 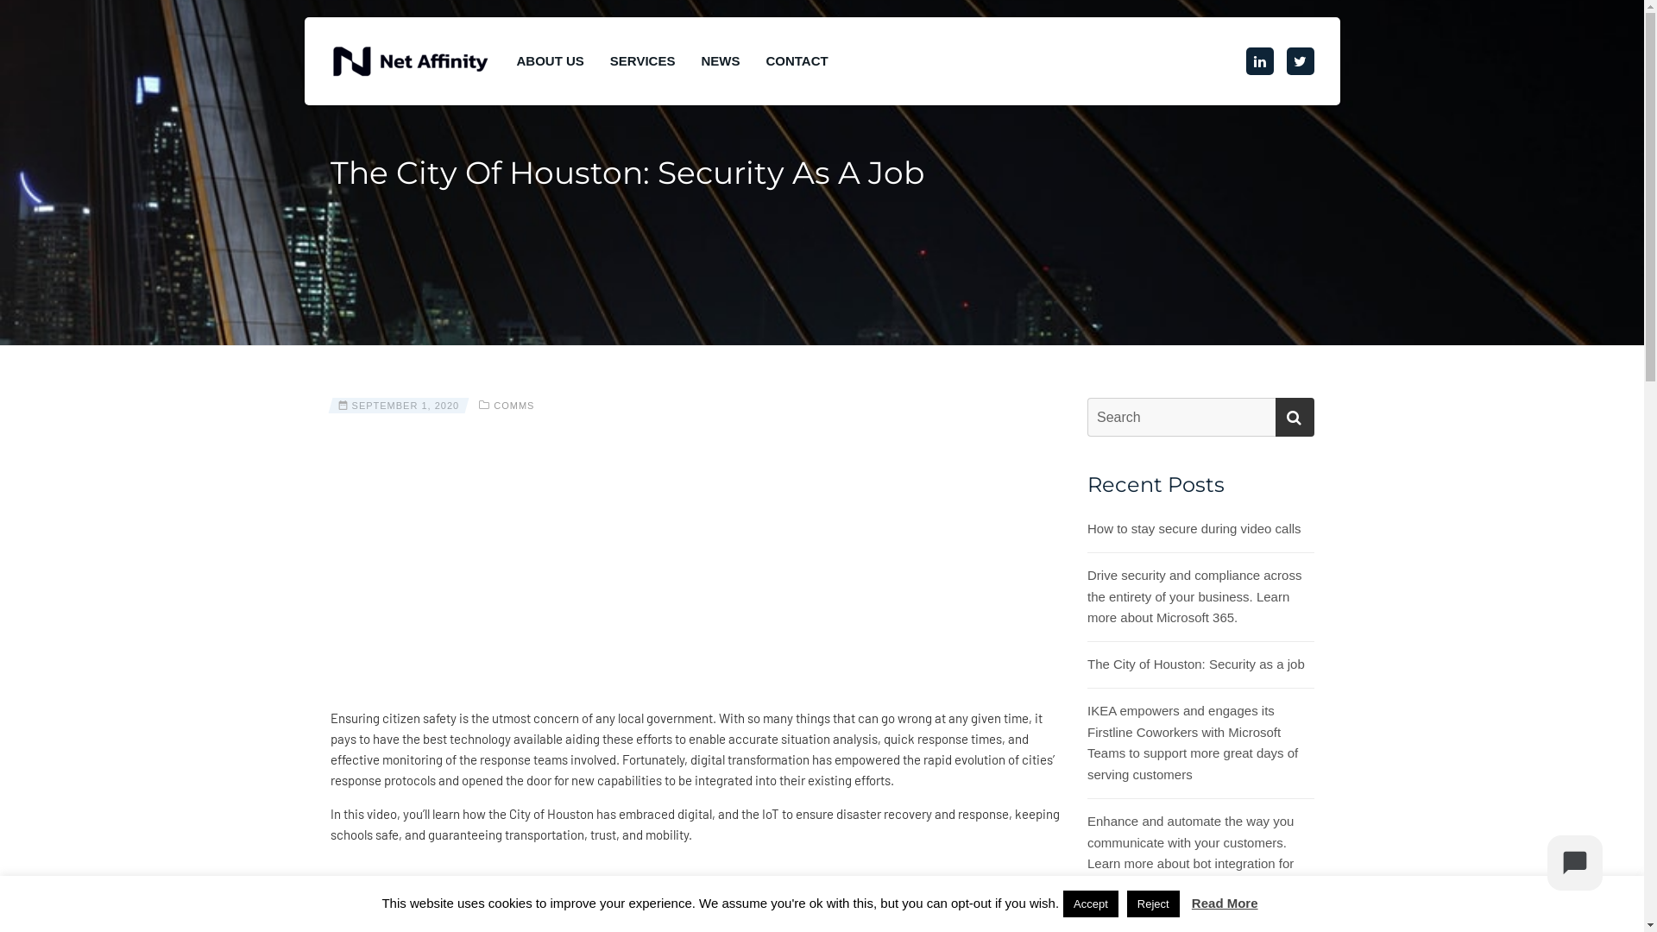 I want to click on Reject, so click(x=1153, y=904).